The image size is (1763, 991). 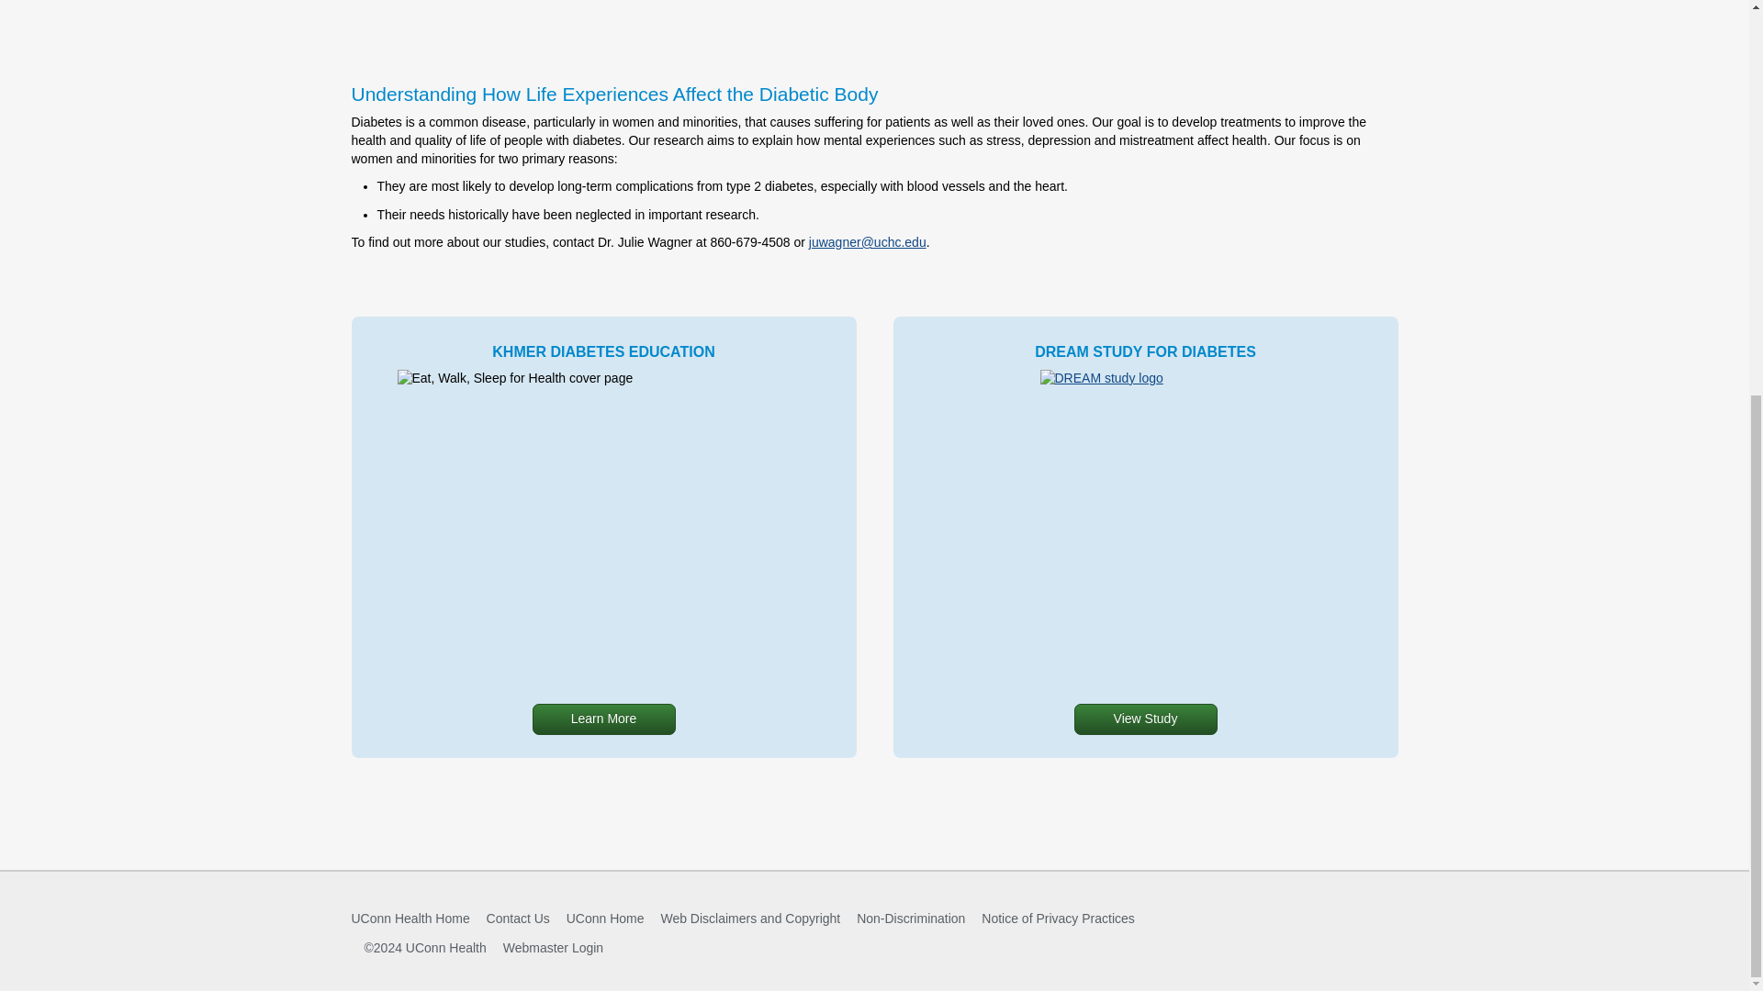 I want to click on Notice of Privacy Practices, so click(x=1058, y=918).